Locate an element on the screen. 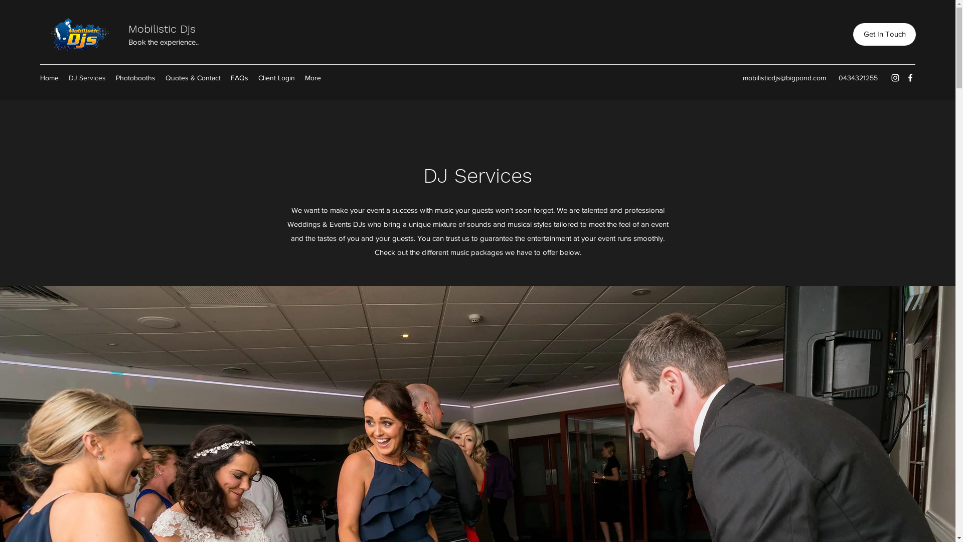 This screenshot has height=542, width=963. Client Login is located at coordinates (276, 78).